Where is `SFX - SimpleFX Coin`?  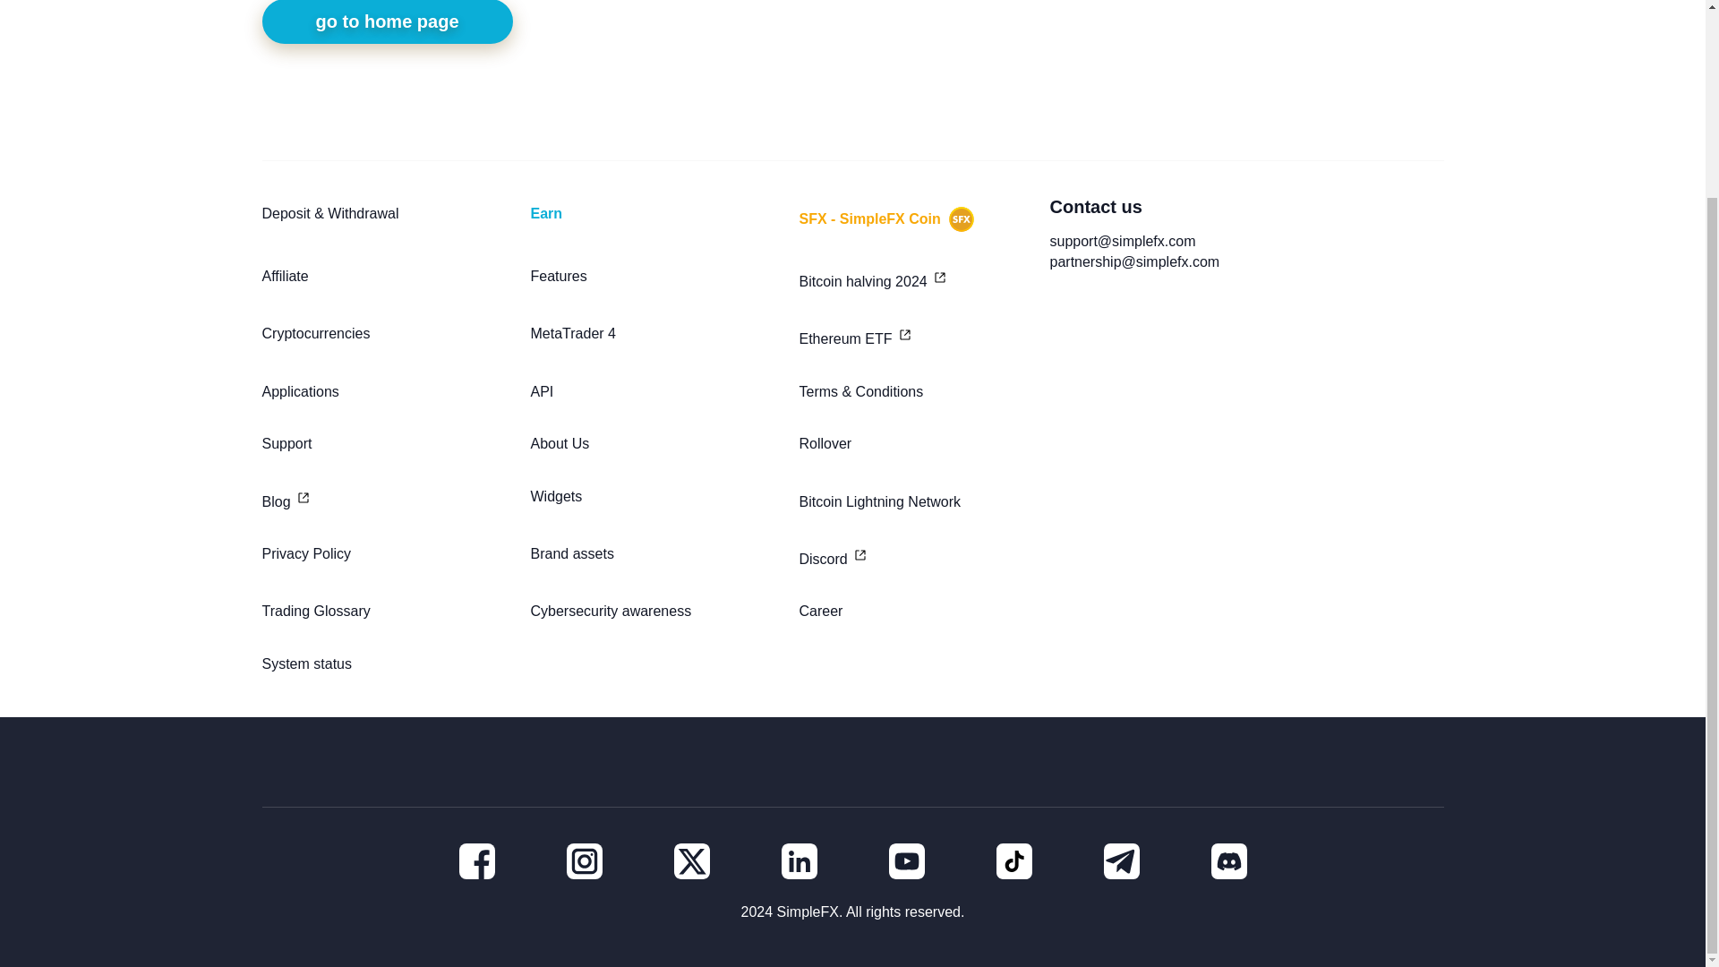 SFX - SimpleFX Coin is located at coordinates (924, 219).